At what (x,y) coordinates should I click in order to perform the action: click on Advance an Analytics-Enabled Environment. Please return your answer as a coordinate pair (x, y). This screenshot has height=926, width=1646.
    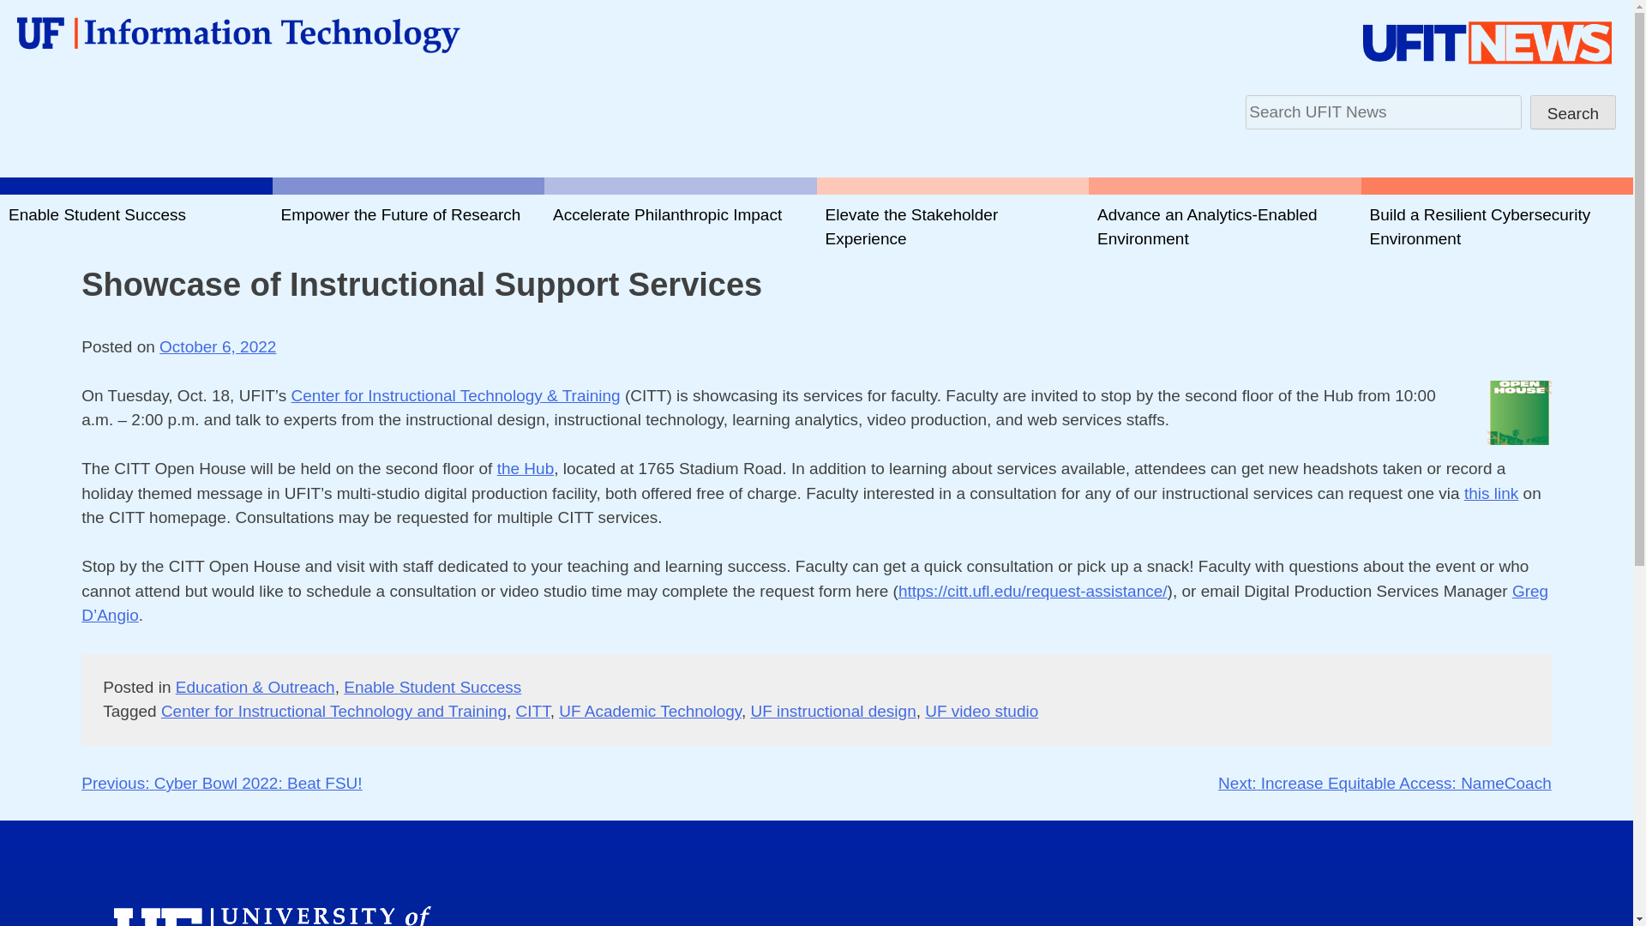
    Looking at the image, I should click on (1224, 226).